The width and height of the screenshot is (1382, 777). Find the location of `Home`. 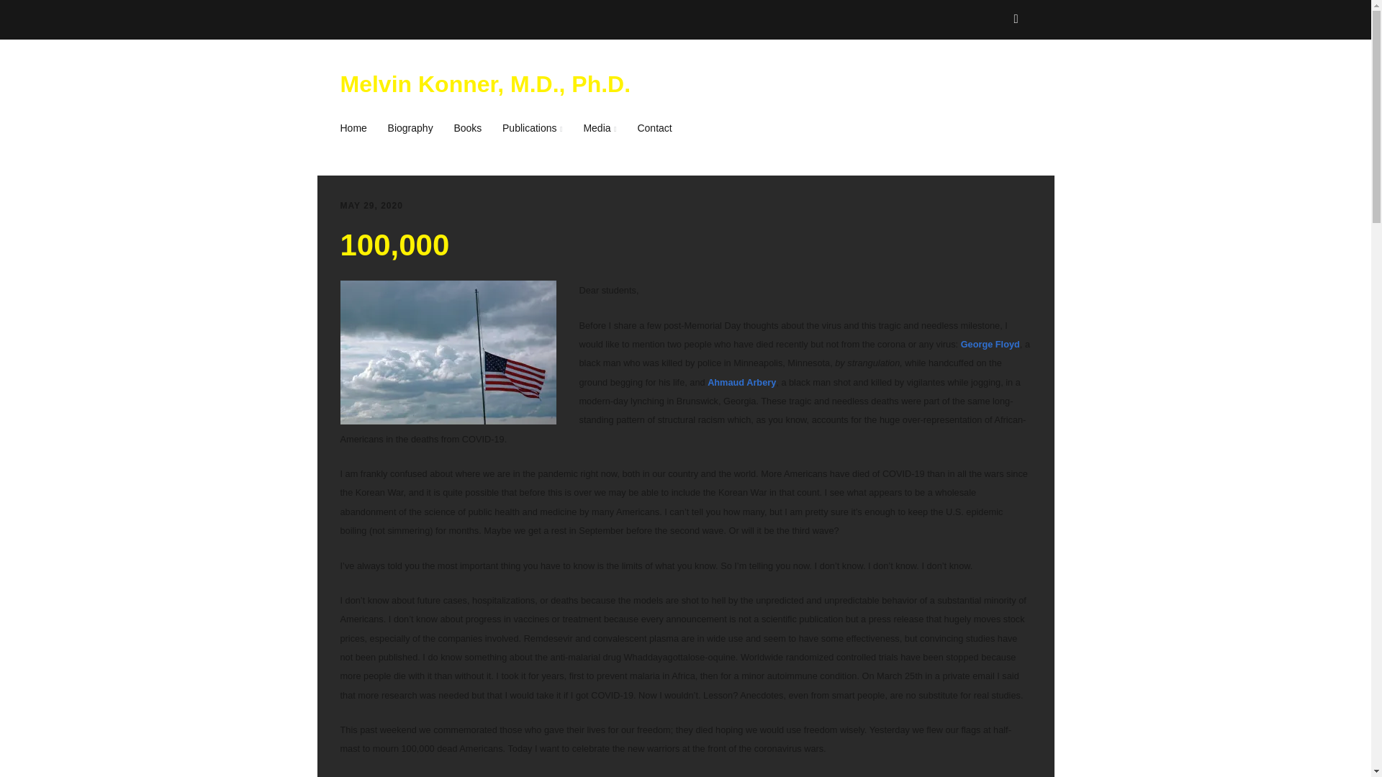

Home is located at coordinates (357, 128).